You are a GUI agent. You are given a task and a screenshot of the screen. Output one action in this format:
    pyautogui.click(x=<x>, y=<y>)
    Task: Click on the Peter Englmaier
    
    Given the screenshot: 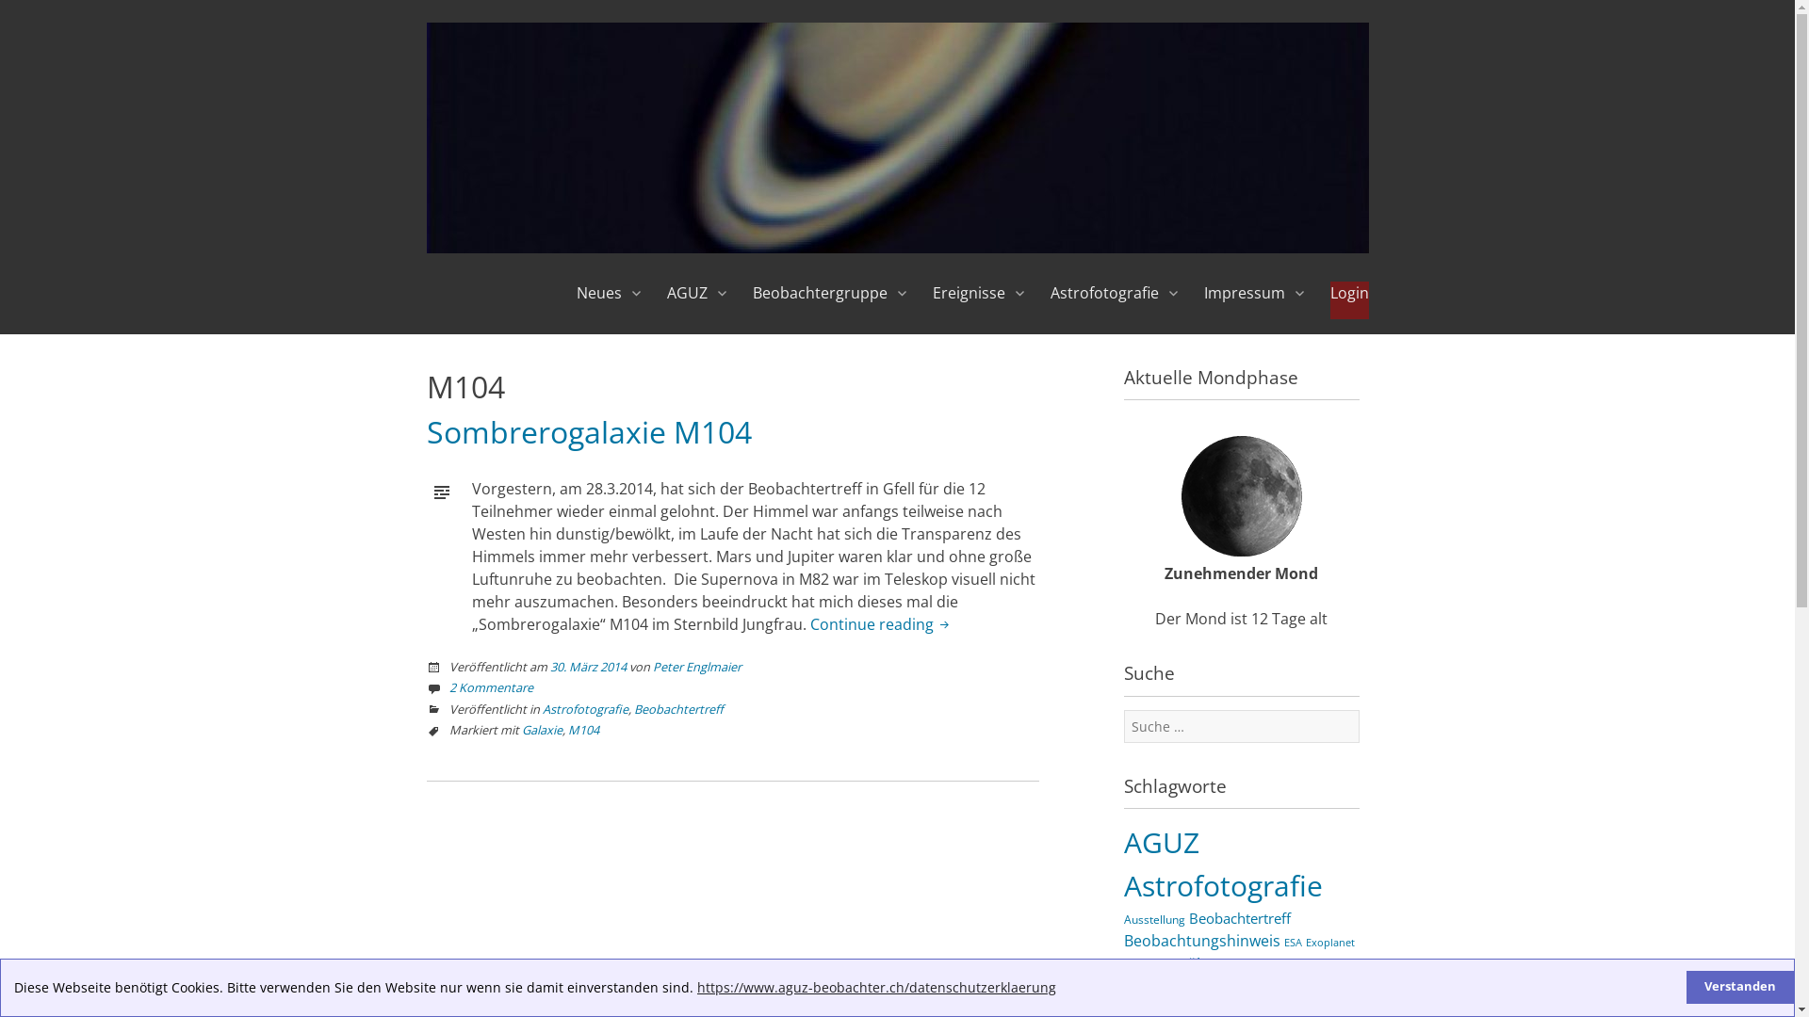 What is the action you would take?
    pyautogui.click(x=696, y=667)
    